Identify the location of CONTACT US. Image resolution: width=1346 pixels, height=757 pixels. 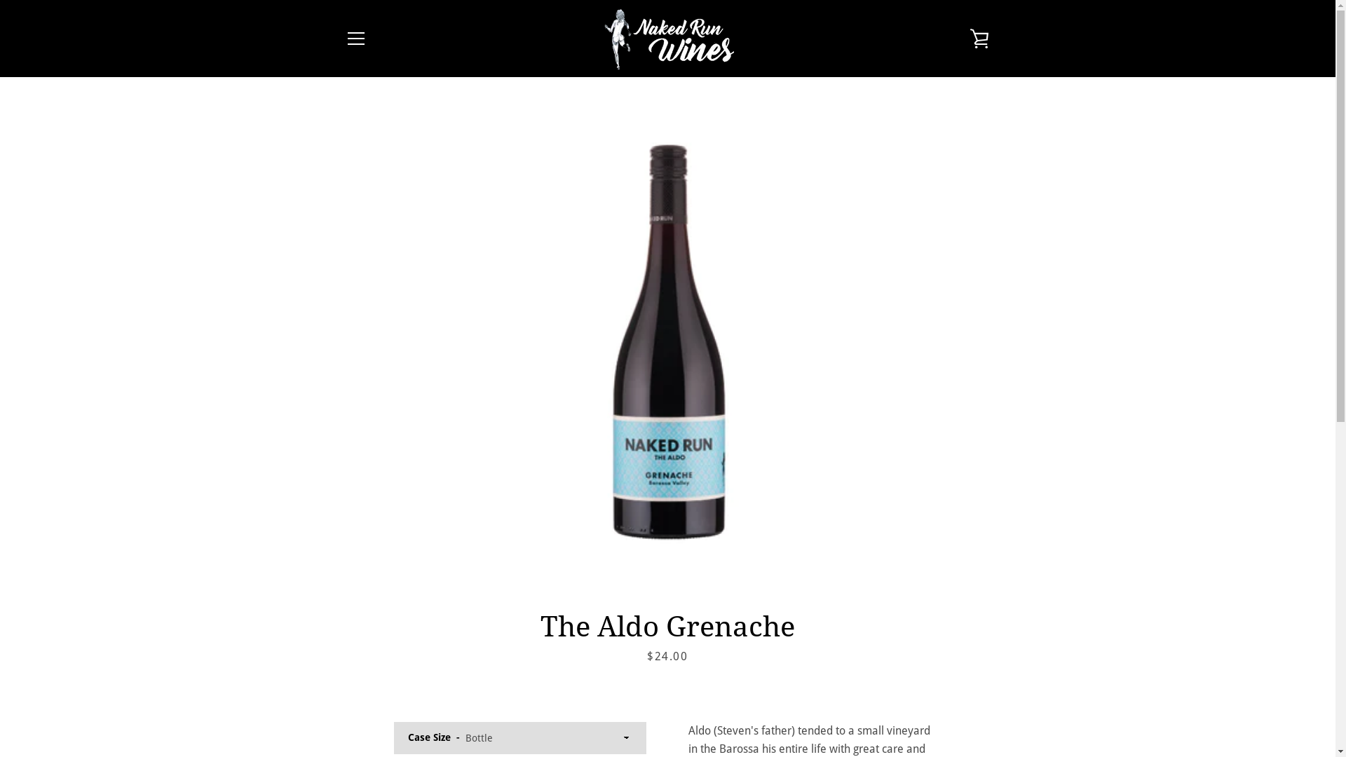
(374, 650).